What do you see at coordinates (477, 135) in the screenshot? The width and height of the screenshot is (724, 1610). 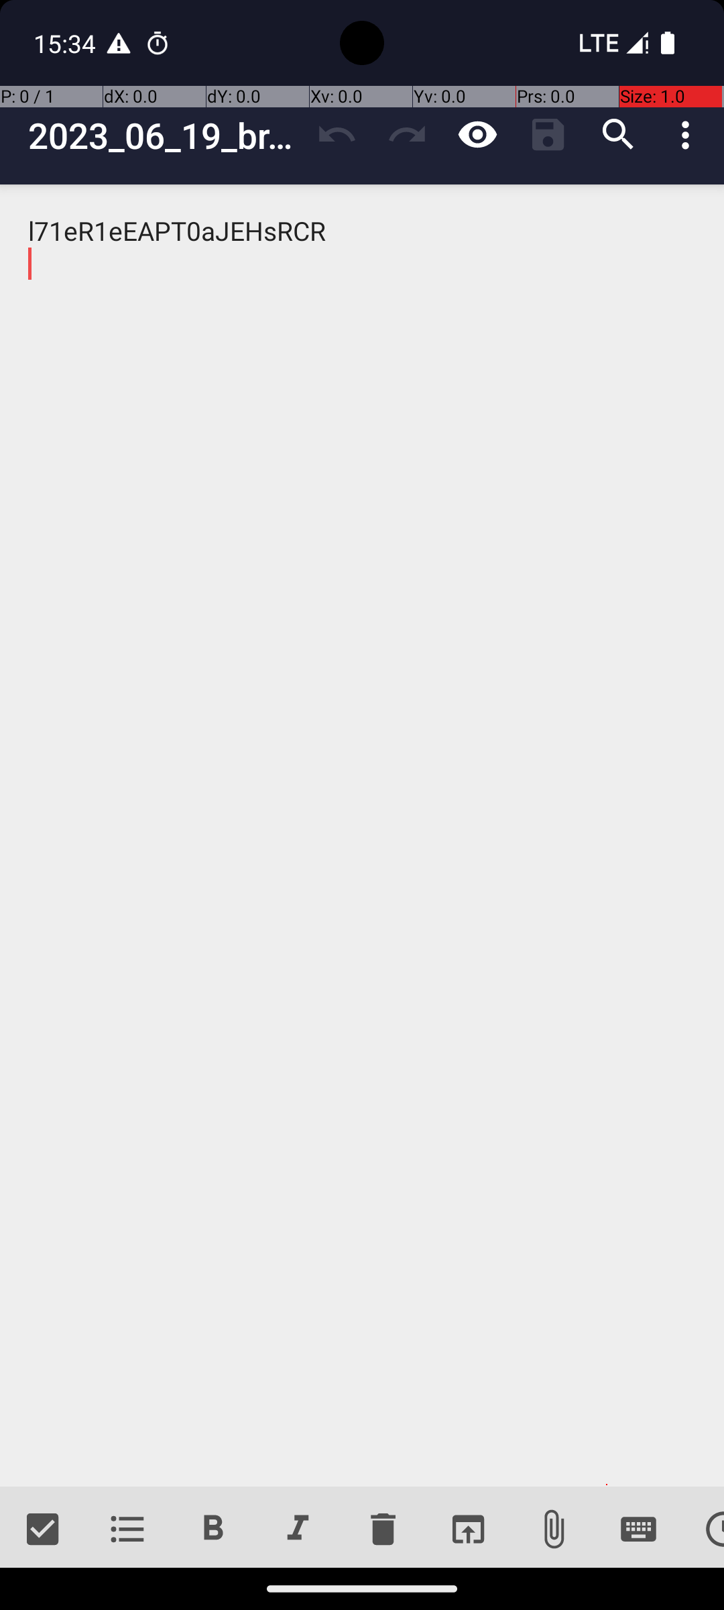 I see `View mode` at bounding box center [477, 135].